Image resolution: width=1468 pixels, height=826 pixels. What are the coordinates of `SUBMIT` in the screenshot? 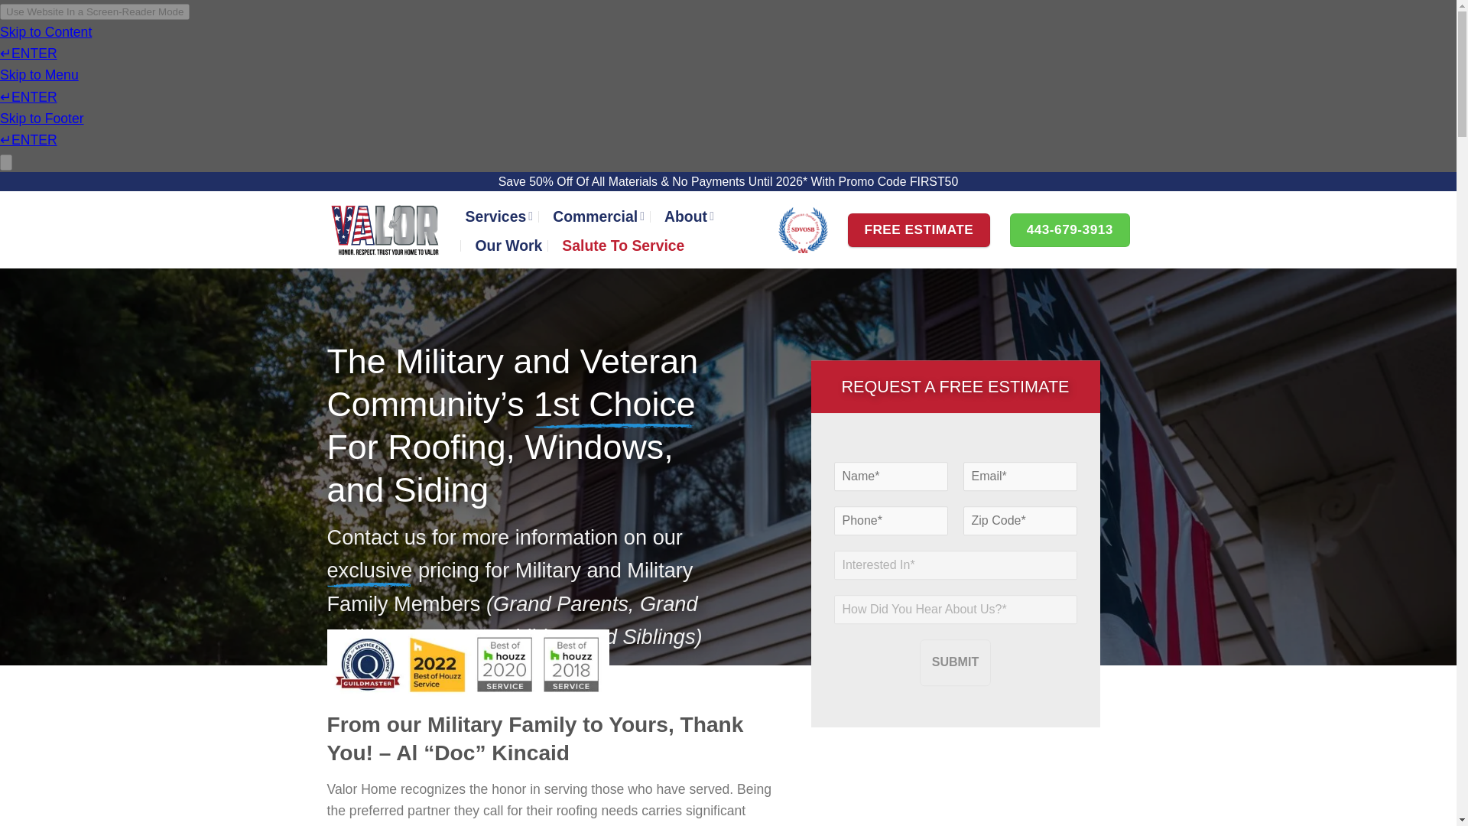 It's located at (956, 662).